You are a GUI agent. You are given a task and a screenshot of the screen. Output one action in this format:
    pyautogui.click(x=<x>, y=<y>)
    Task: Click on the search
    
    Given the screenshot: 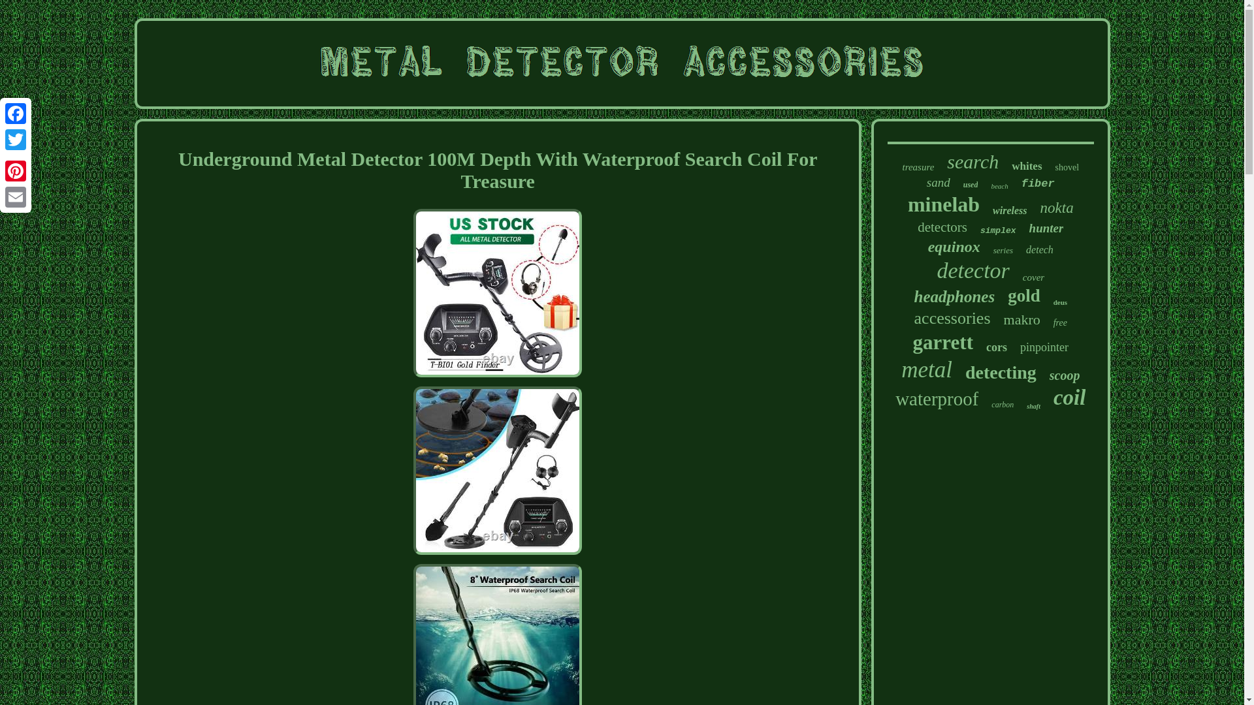 What is the action you would take?
    pyautogui.click(x=972, y=162)
    